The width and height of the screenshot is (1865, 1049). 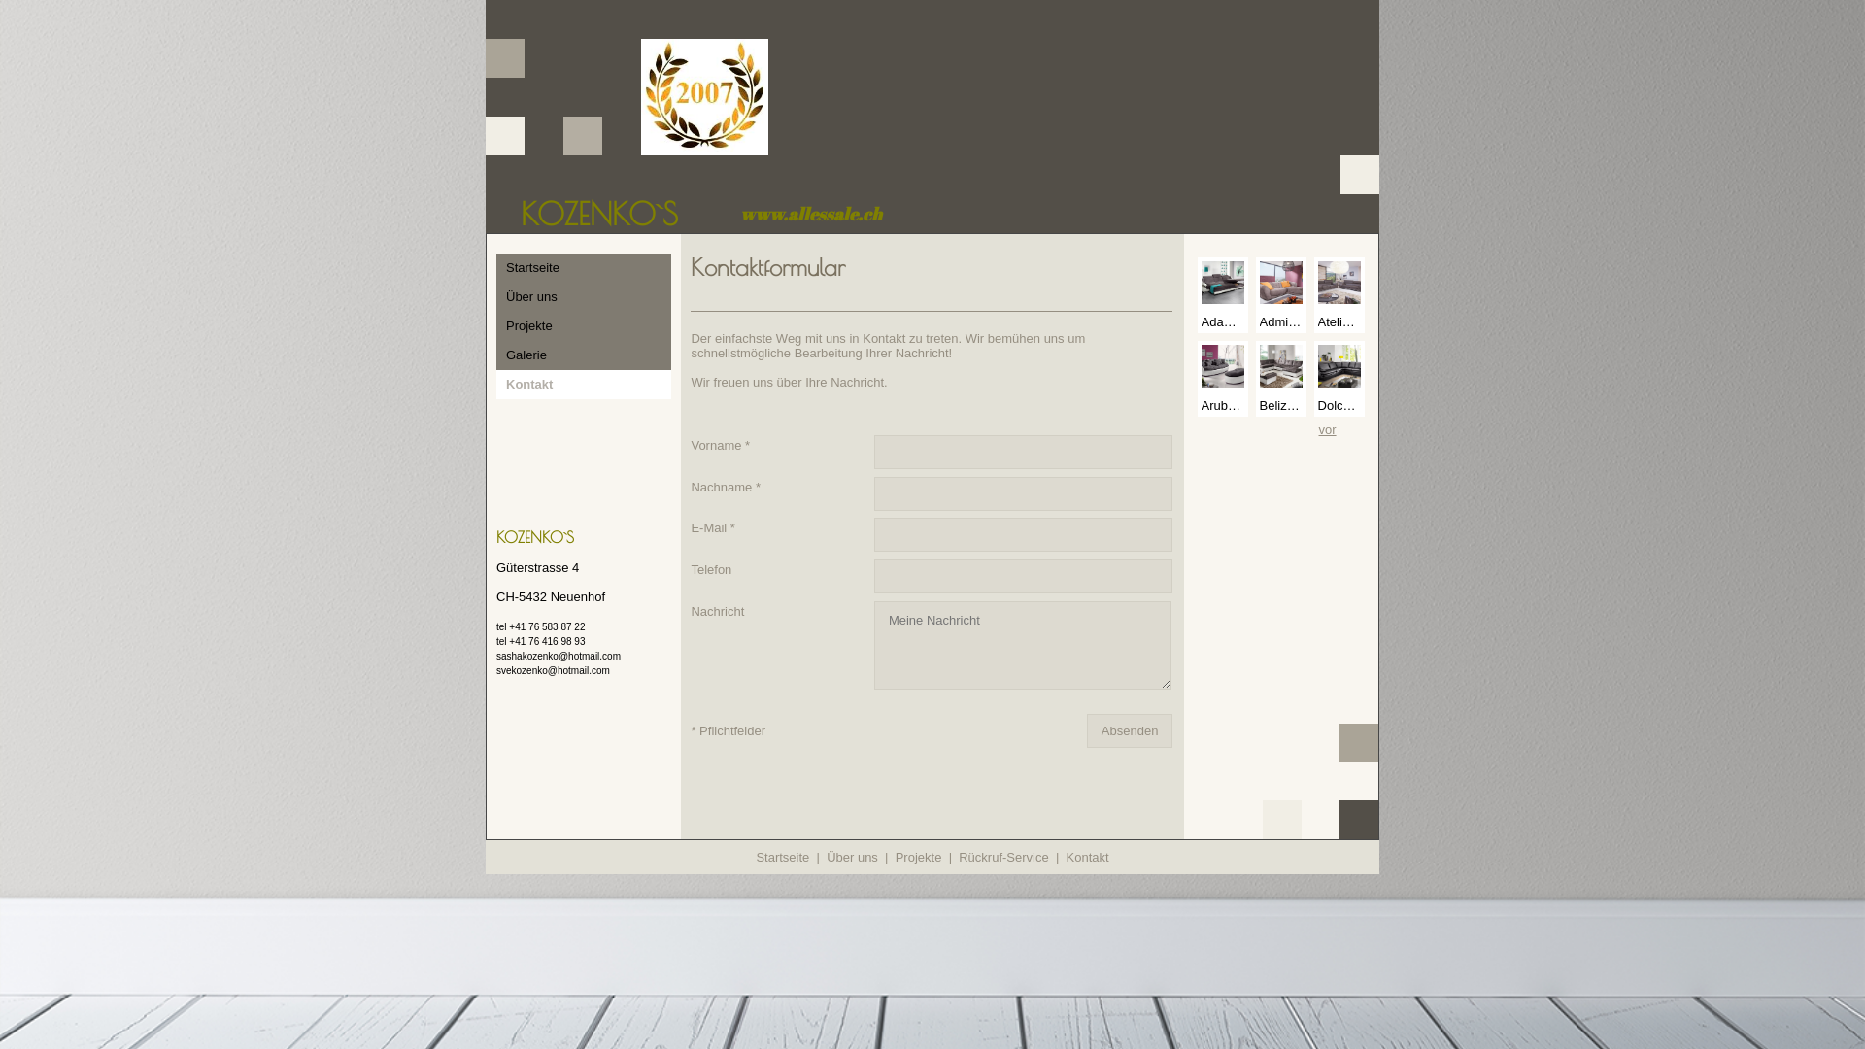 I want to click on Absenden, so click(x=1131, y=730).